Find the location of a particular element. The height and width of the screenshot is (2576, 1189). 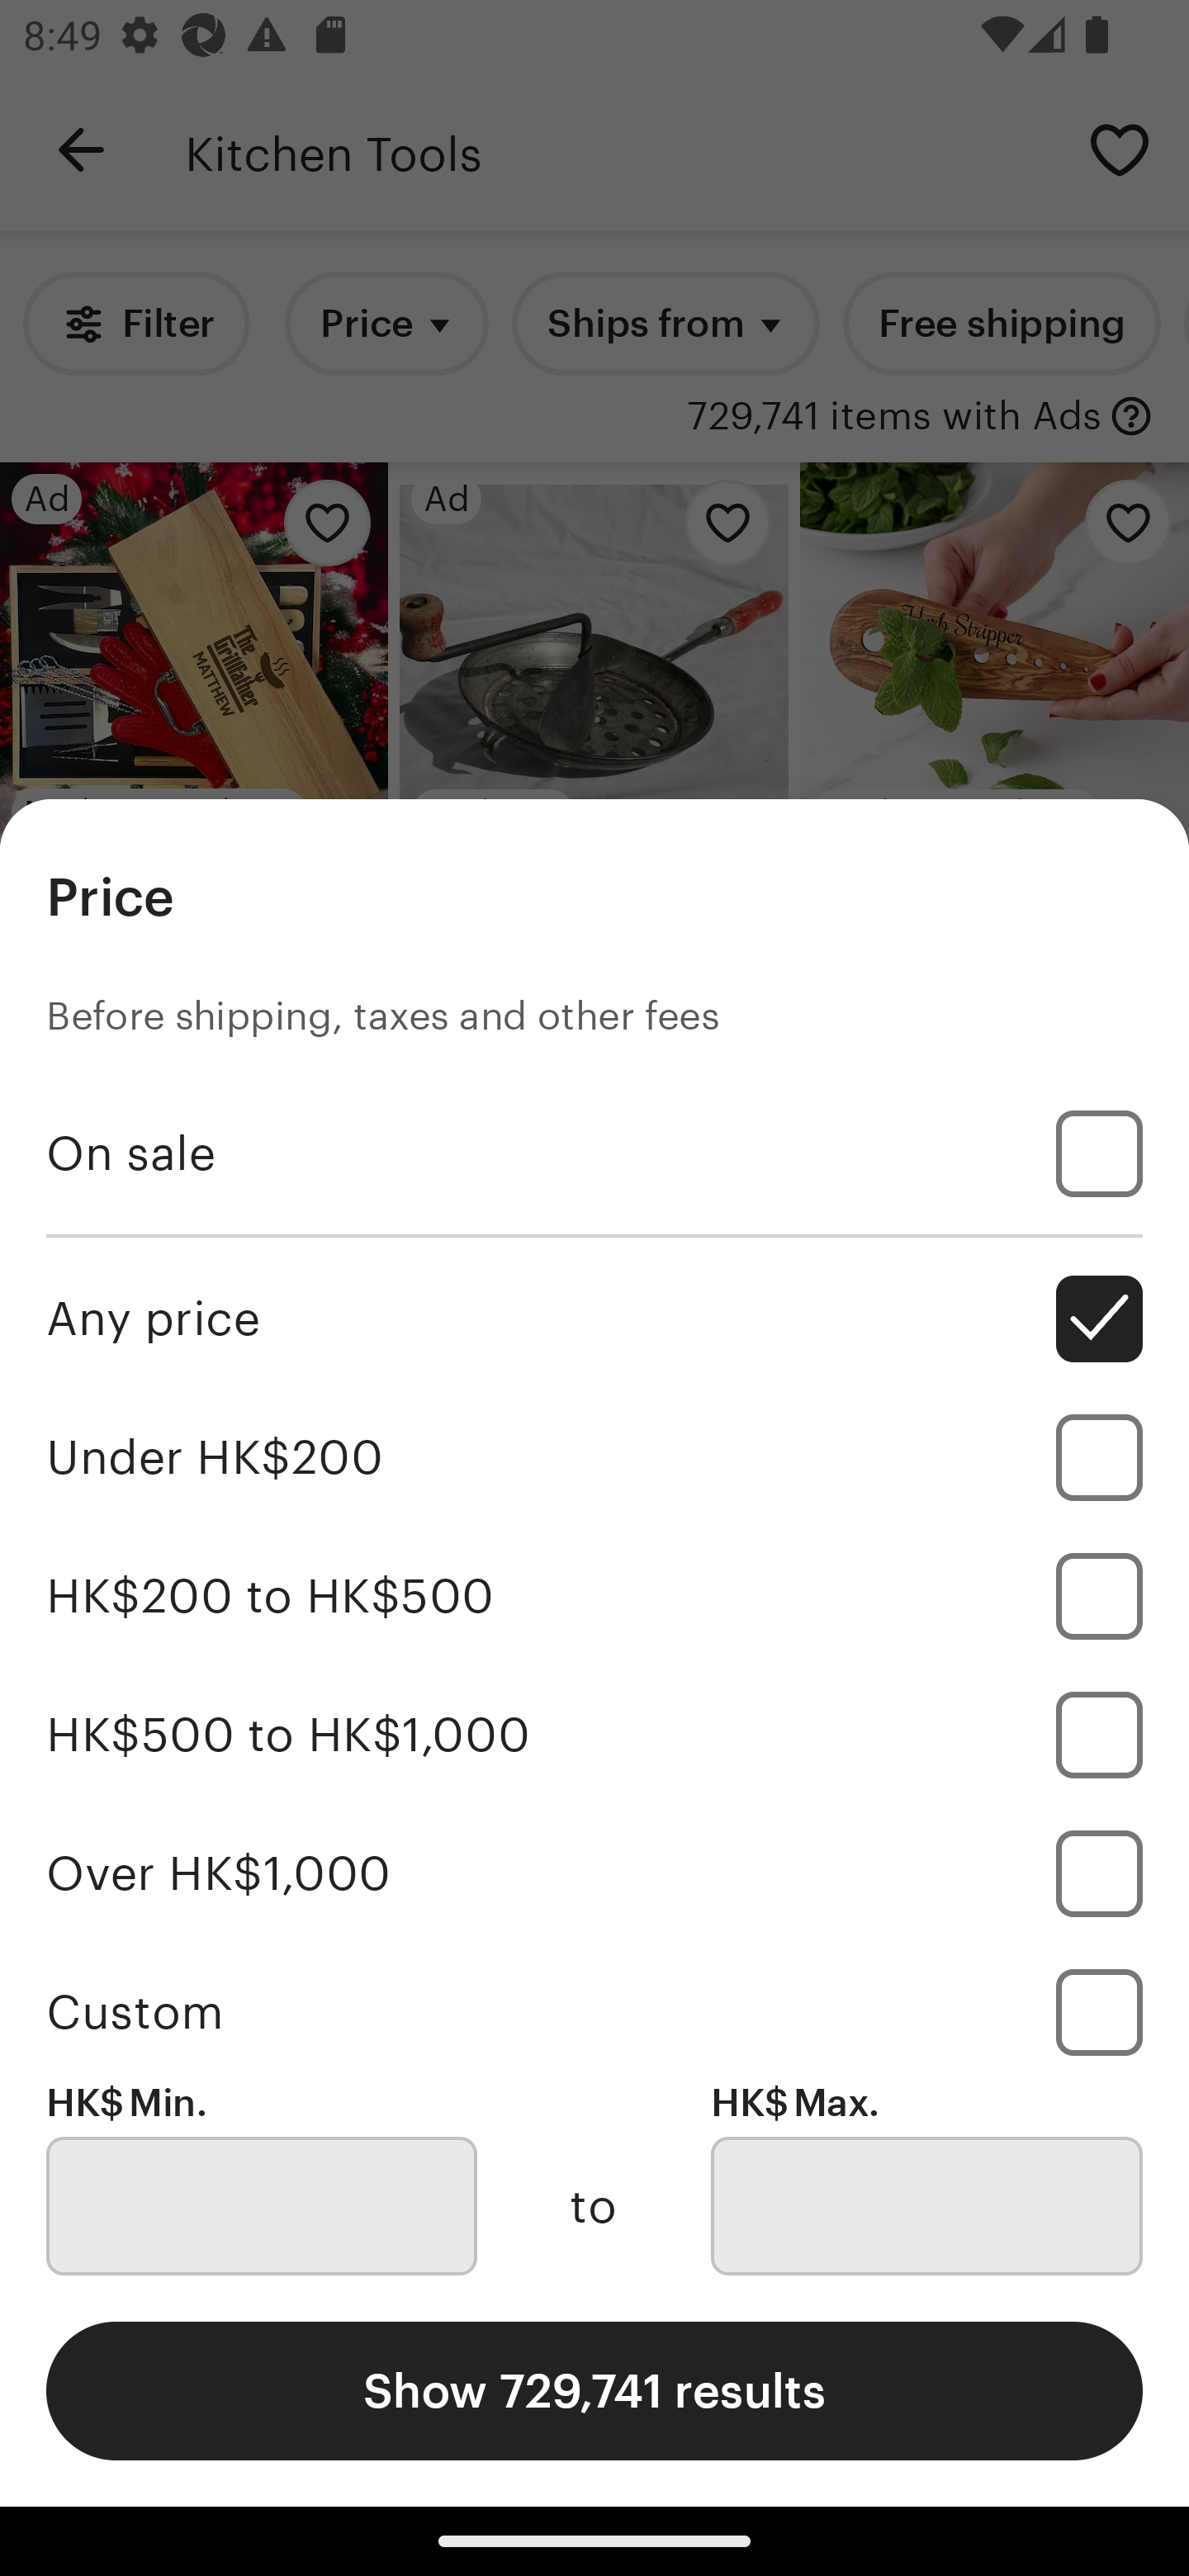

On sale is located at coordinates (594, 1154).